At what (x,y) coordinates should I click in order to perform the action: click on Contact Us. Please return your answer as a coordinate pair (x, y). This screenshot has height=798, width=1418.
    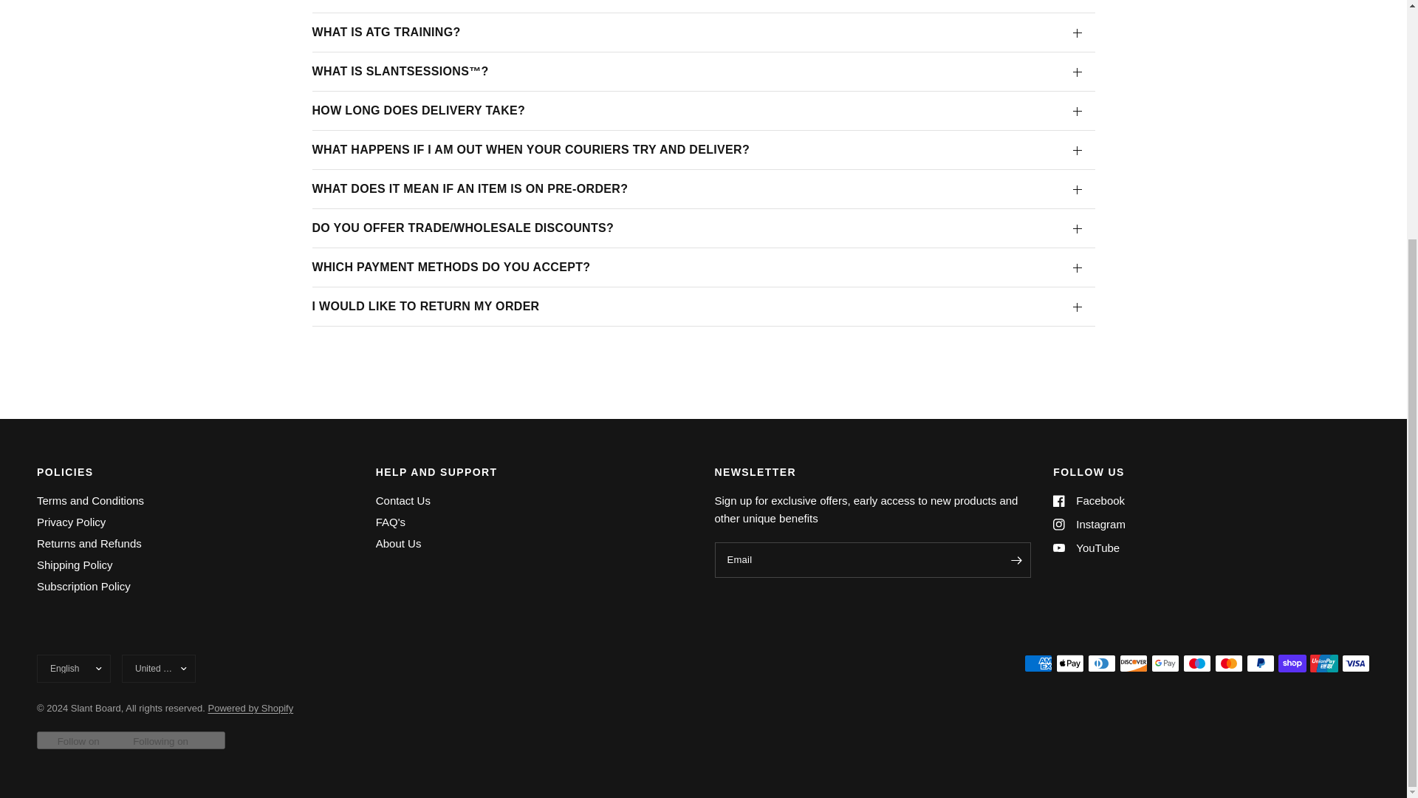
    Looking at the image, I should click on (403, 499).